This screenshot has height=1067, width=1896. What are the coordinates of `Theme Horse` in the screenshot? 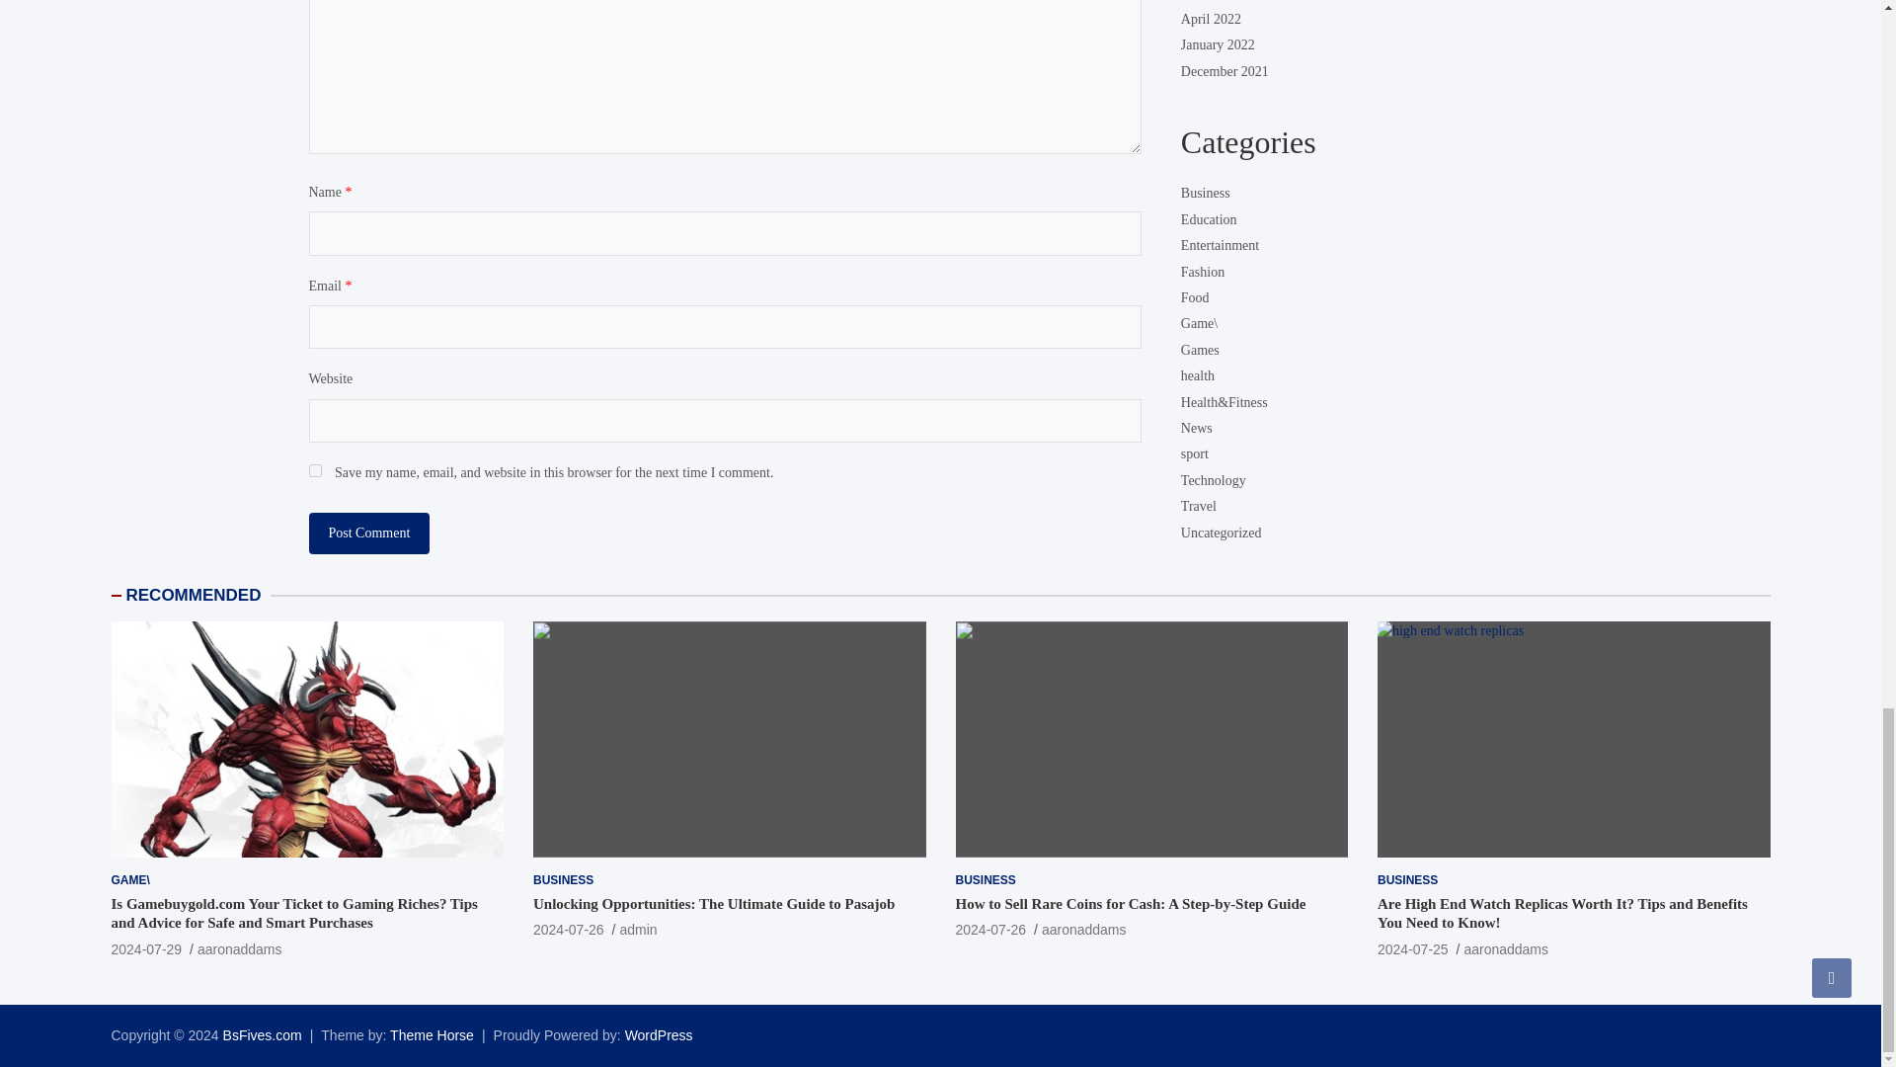 It's located at (433, 1035).